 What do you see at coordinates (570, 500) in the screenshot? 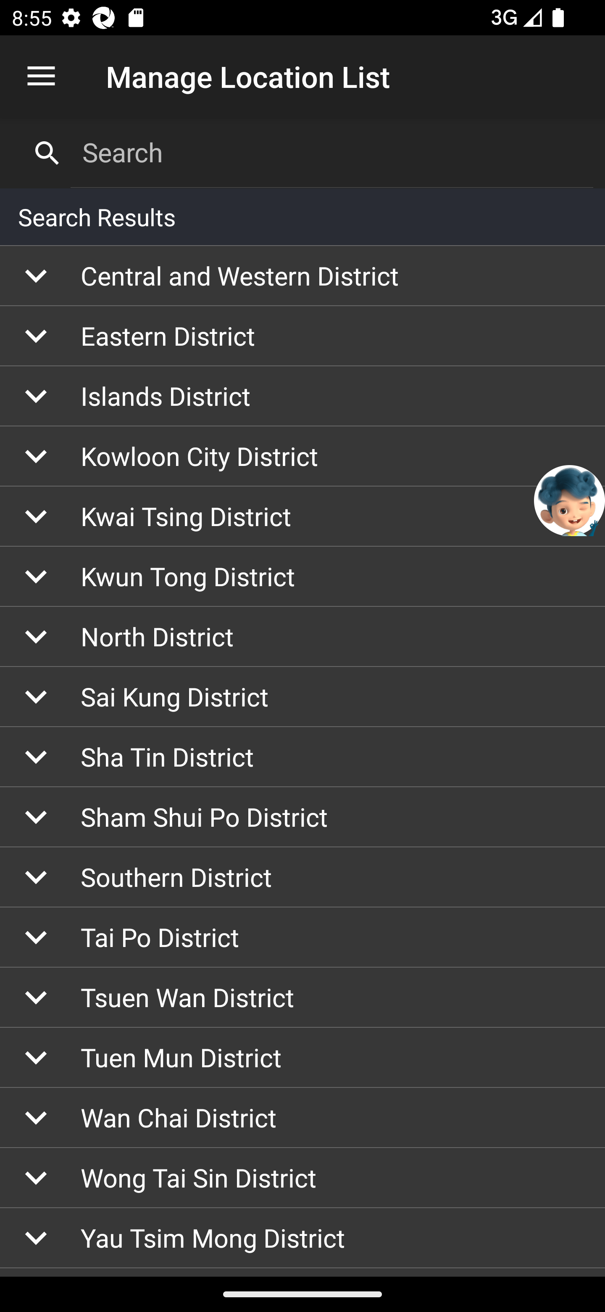
I see `Chatbot` at bounding box center [570, 500].